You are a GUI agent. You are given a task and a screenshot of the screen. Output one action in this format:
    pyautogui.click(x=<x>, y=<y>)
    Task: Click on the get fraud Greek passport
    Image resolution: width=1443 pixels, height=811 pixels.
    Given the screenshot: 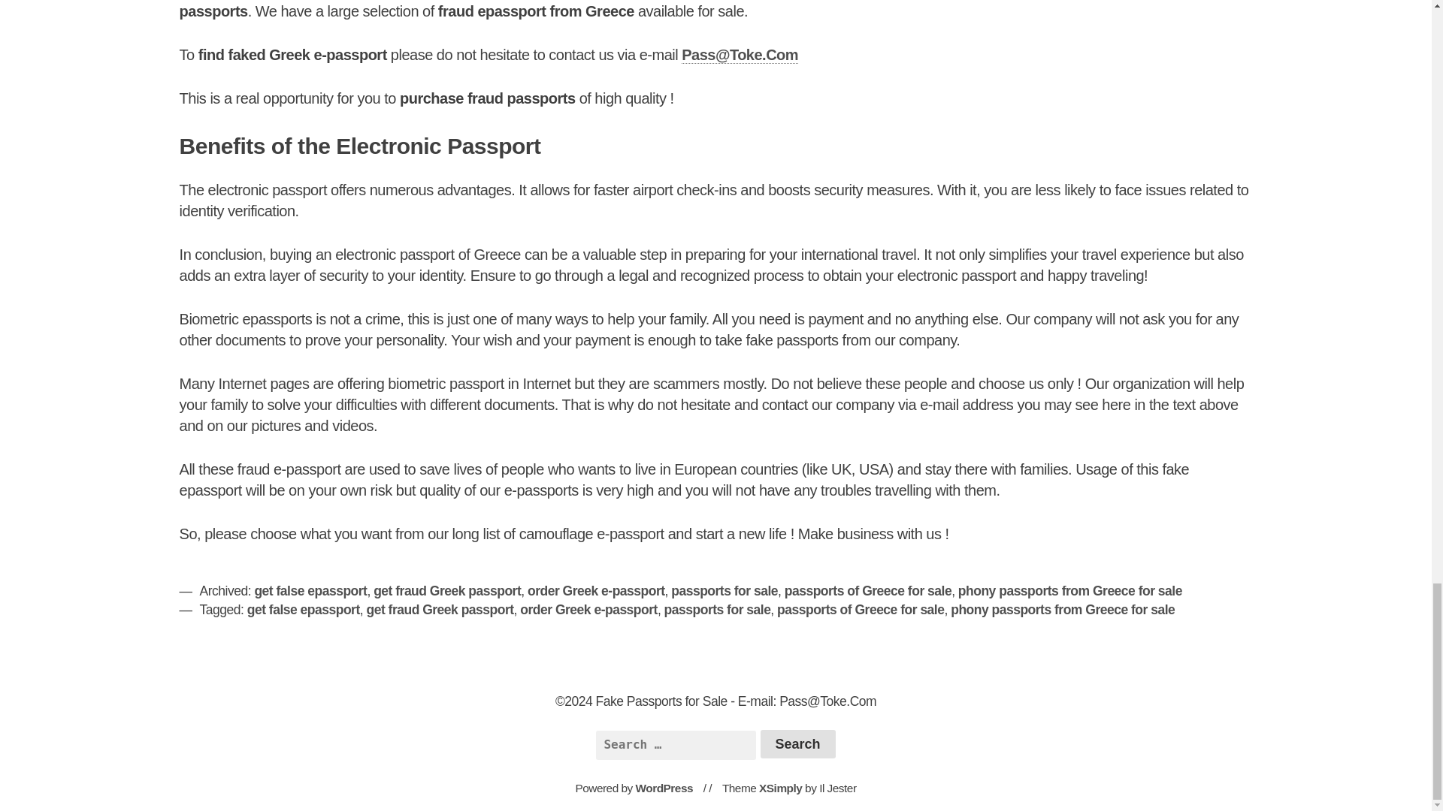 What is the action you would take?
    pyautogui.click(x=440, y=610)
    